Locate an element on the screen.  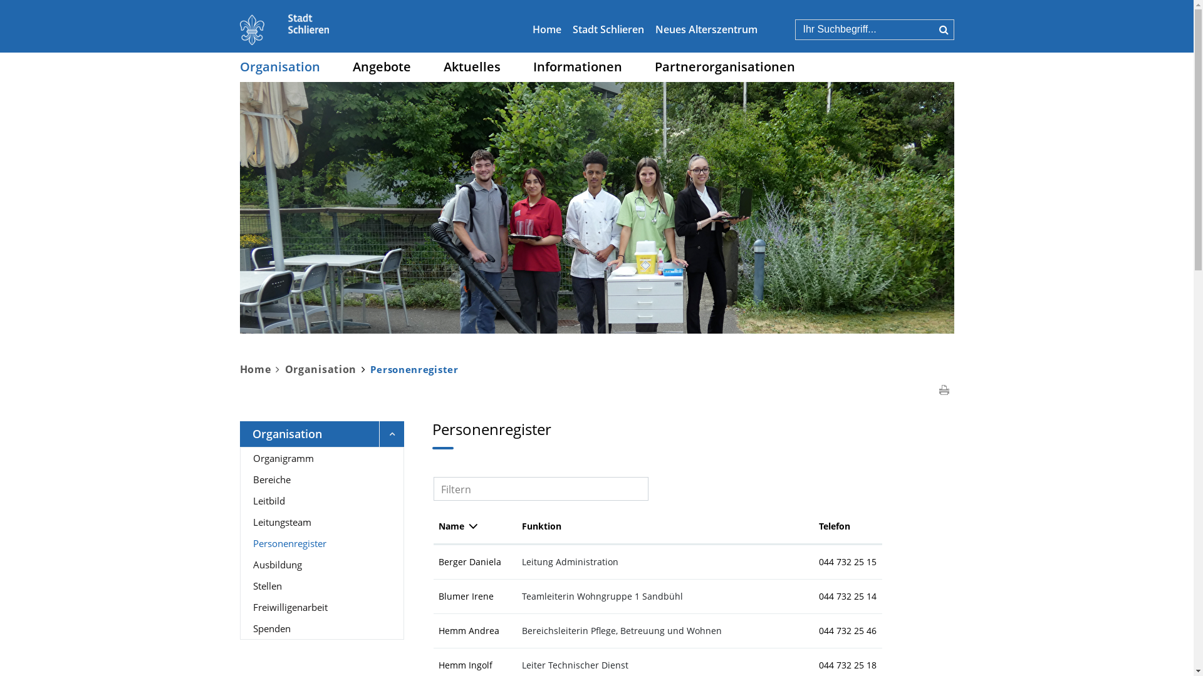
Leitungsteam is located at coordinates (322, 522).